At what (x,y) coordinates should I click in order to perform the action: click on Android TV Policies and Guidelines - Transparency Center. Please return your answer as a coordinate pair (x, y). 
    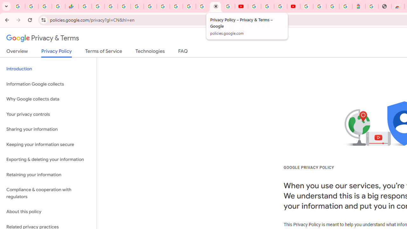
    Looking at the image, I should click on (163, 6).